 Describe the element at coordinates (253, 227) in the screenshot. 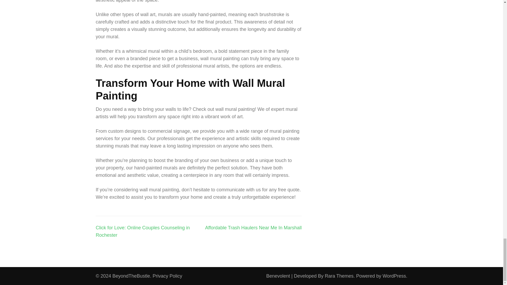

I see `Affordable Trash Haulers Near Me In Marshall` at that location.